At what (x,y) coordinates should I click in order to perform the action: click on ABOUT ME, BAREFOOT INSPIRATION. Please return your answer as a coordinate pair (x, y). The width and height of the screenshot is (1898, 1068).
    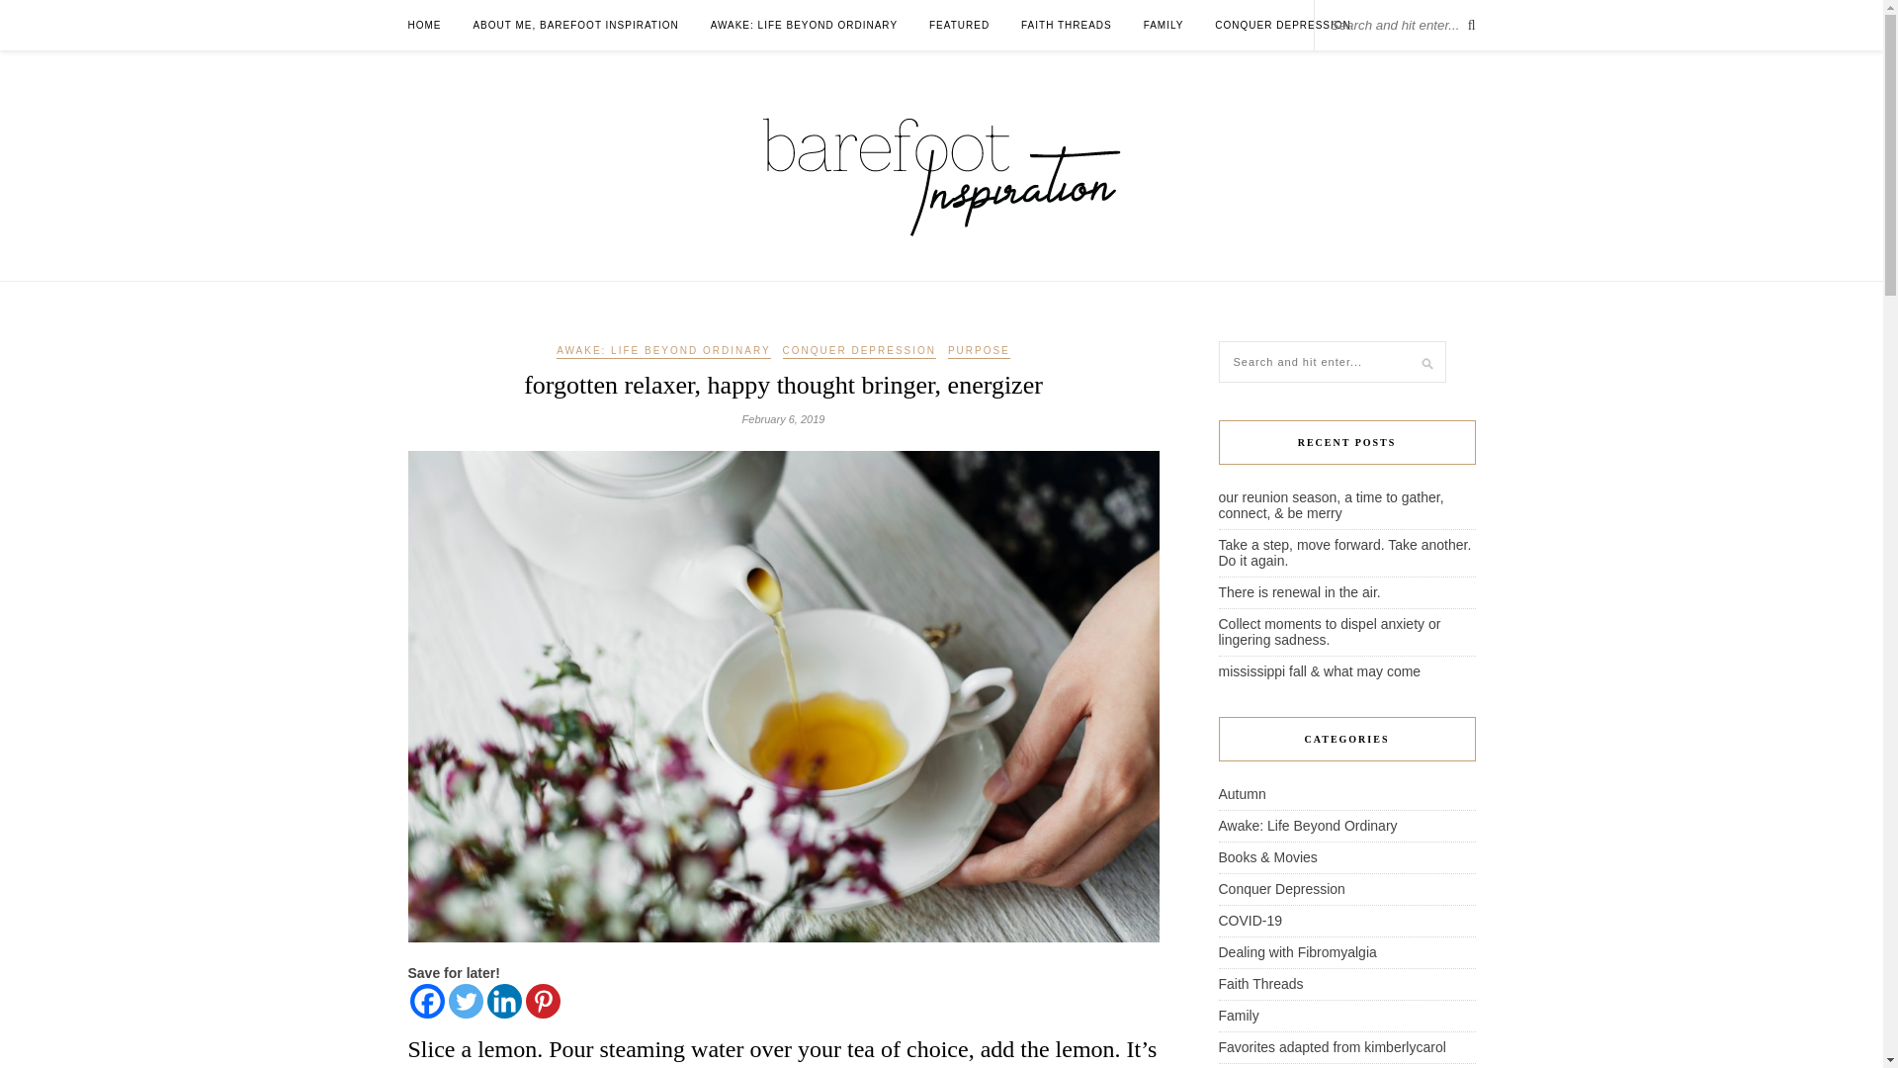
    Looking at the image, I should click on (575, 25).